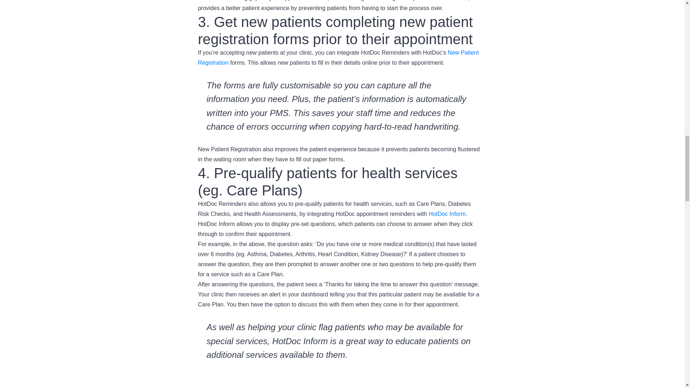 This screenshot has width=690, height=388. What do you see at coordinates (339, 57) in the screenshot?
I see `New Patient Registration` at bounding box center [339, 57].